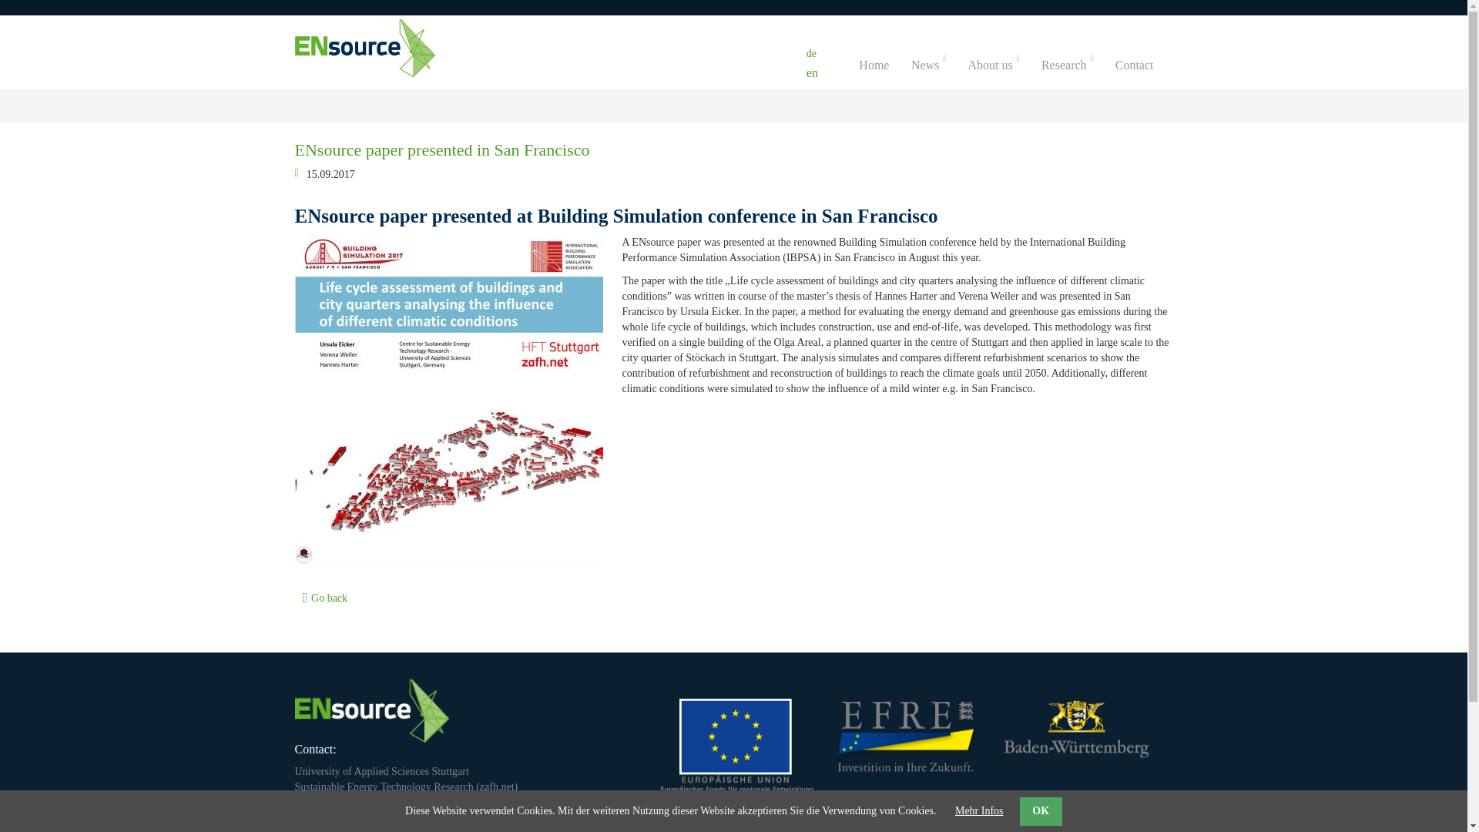 The image size is (1479, 832). Describe the element at coordinates (1076, 65) in the screenshot. I see `project - research` at that location.